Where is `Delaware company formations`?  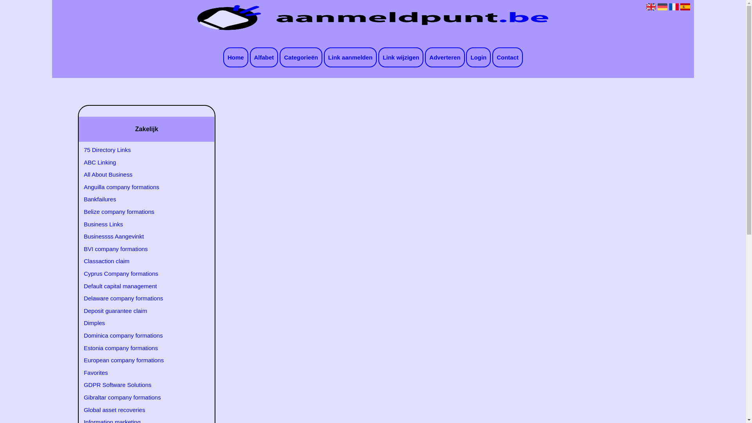
Delaware company formations is located at coordinates (142, 298).